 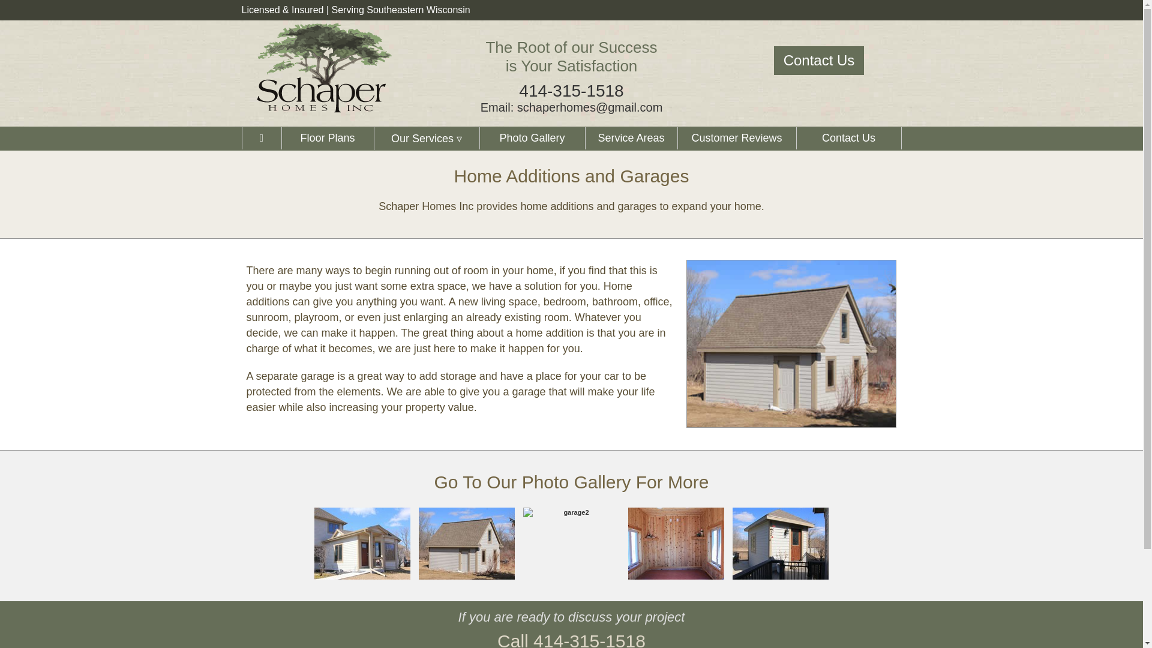 I want to click on 414-315-1518, so click(x=571, y=91).